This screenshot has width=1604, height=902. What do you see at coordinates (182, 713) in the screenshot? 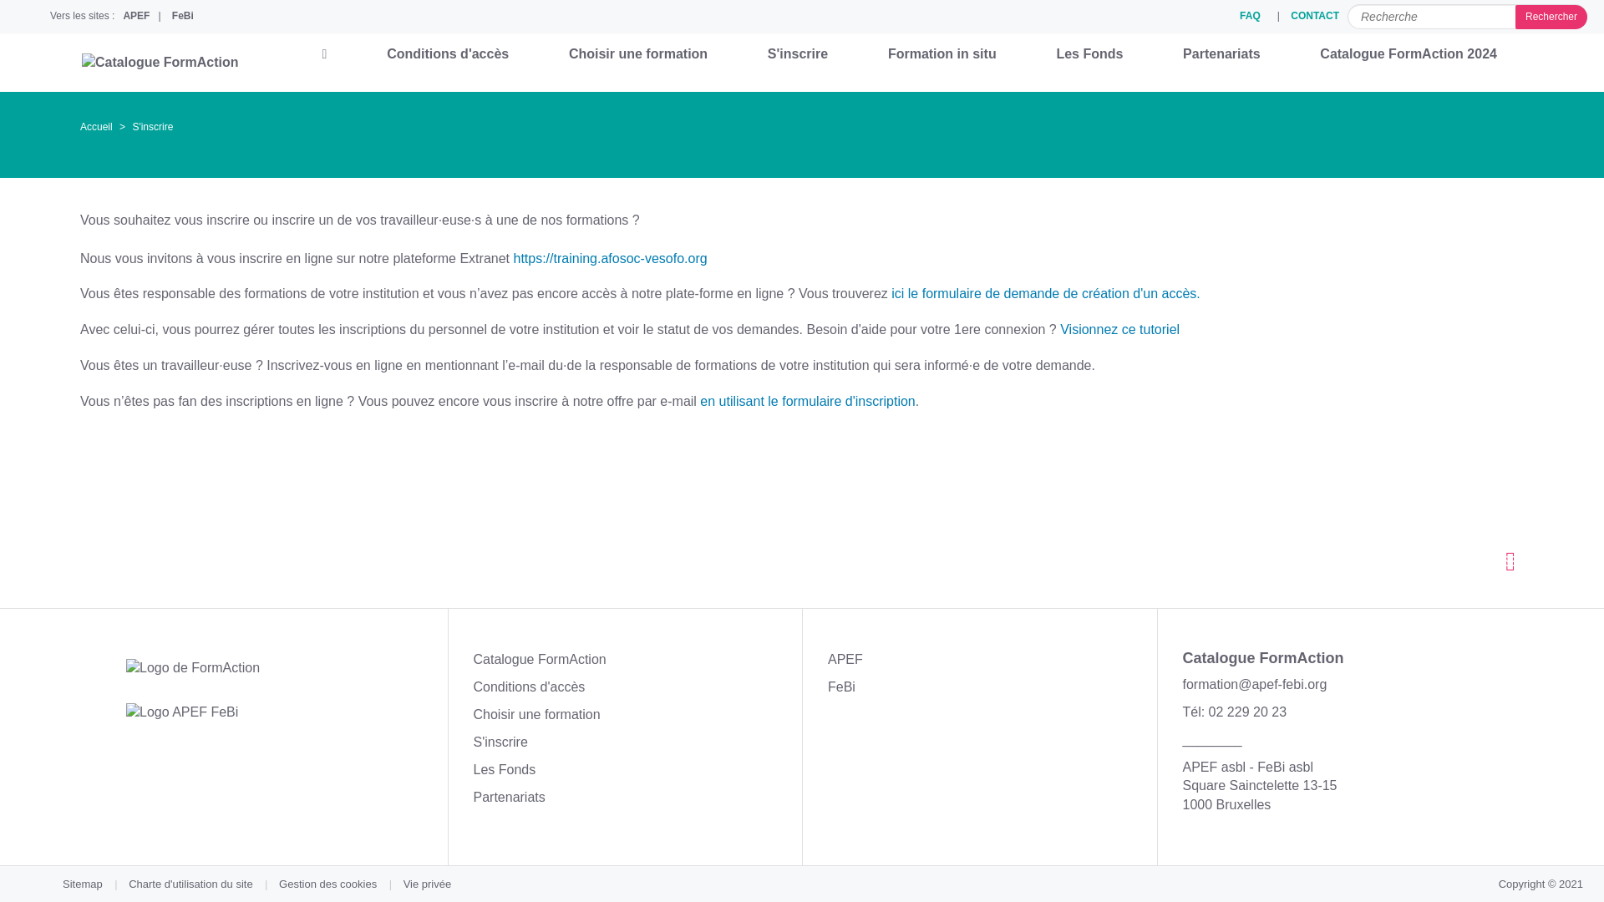
I see `Logos` at bounding box center [182, 713].